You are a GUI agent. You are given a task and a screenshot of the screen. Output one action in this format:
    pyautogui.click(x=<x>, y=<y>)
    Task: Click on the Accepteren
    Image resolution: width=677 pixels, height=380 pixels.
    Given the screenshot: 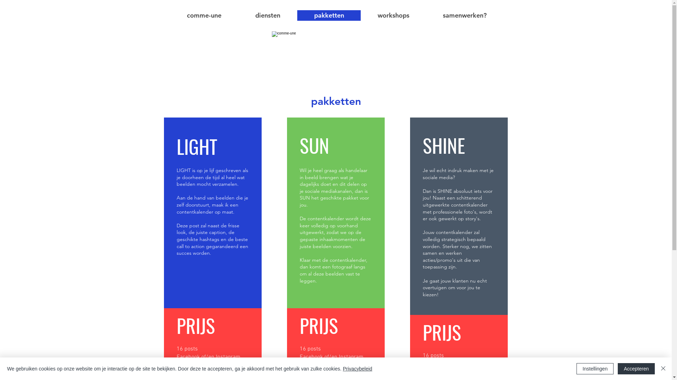 What is the action you would take?
    pyautogui.click(x=636, y=369)
    